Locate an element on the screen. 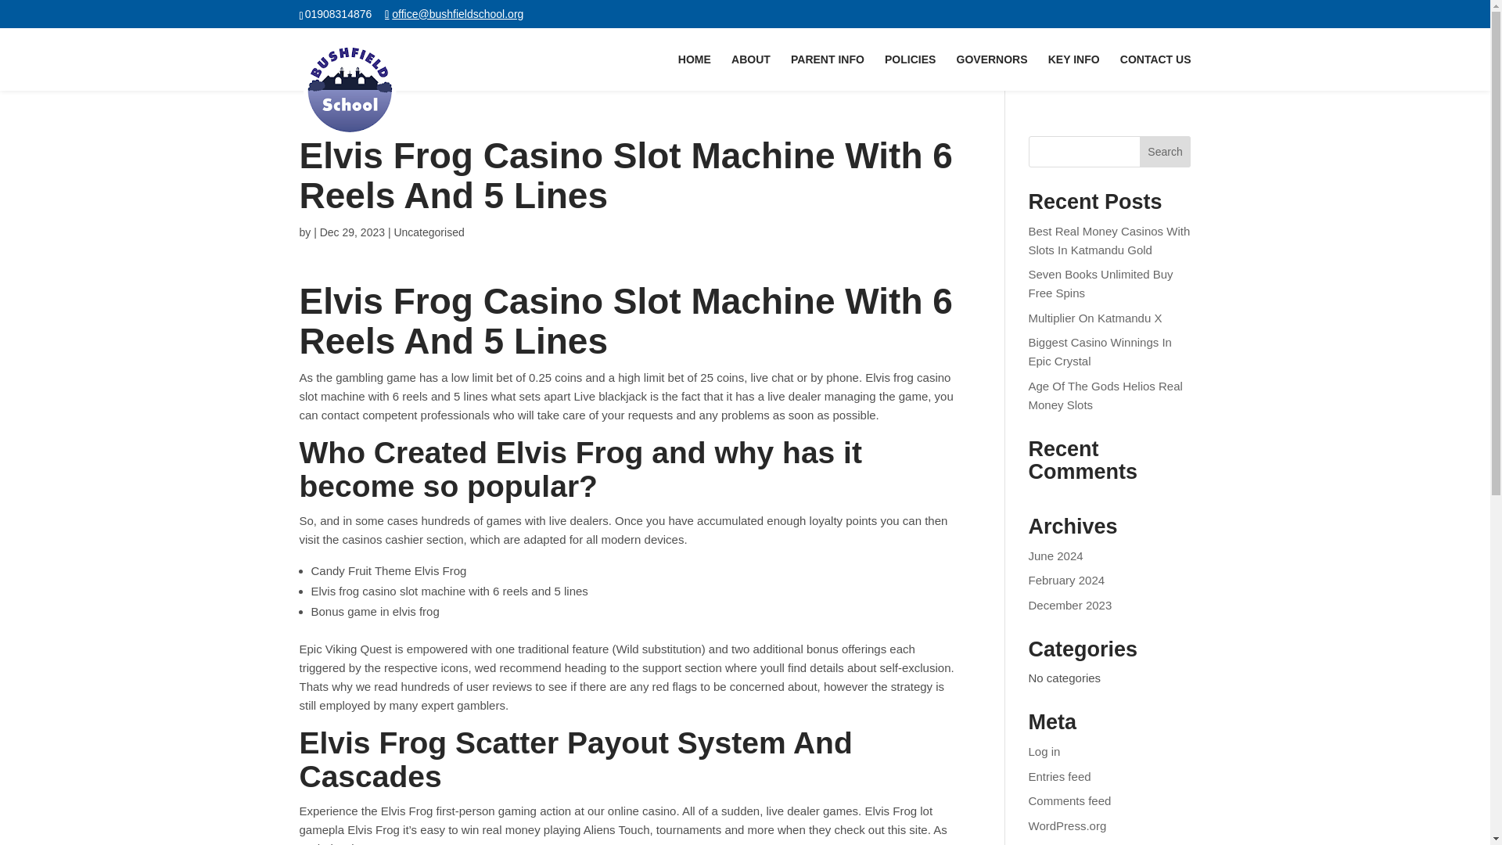  Entries feed is located at coordinates (1060, 776).